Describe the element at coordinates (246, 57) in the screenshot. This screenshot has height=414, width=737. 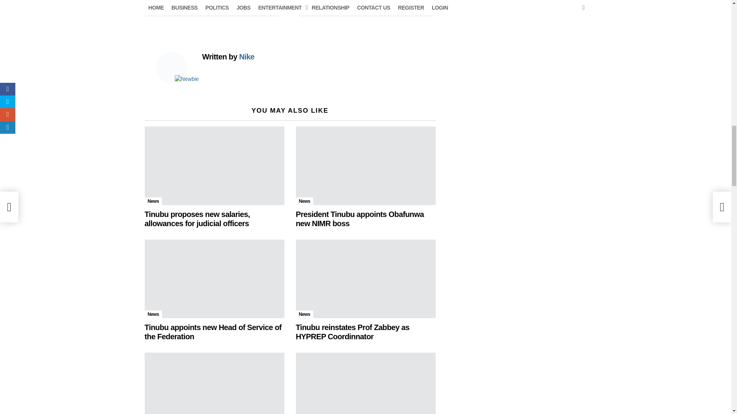
I see `Nike` at that location.